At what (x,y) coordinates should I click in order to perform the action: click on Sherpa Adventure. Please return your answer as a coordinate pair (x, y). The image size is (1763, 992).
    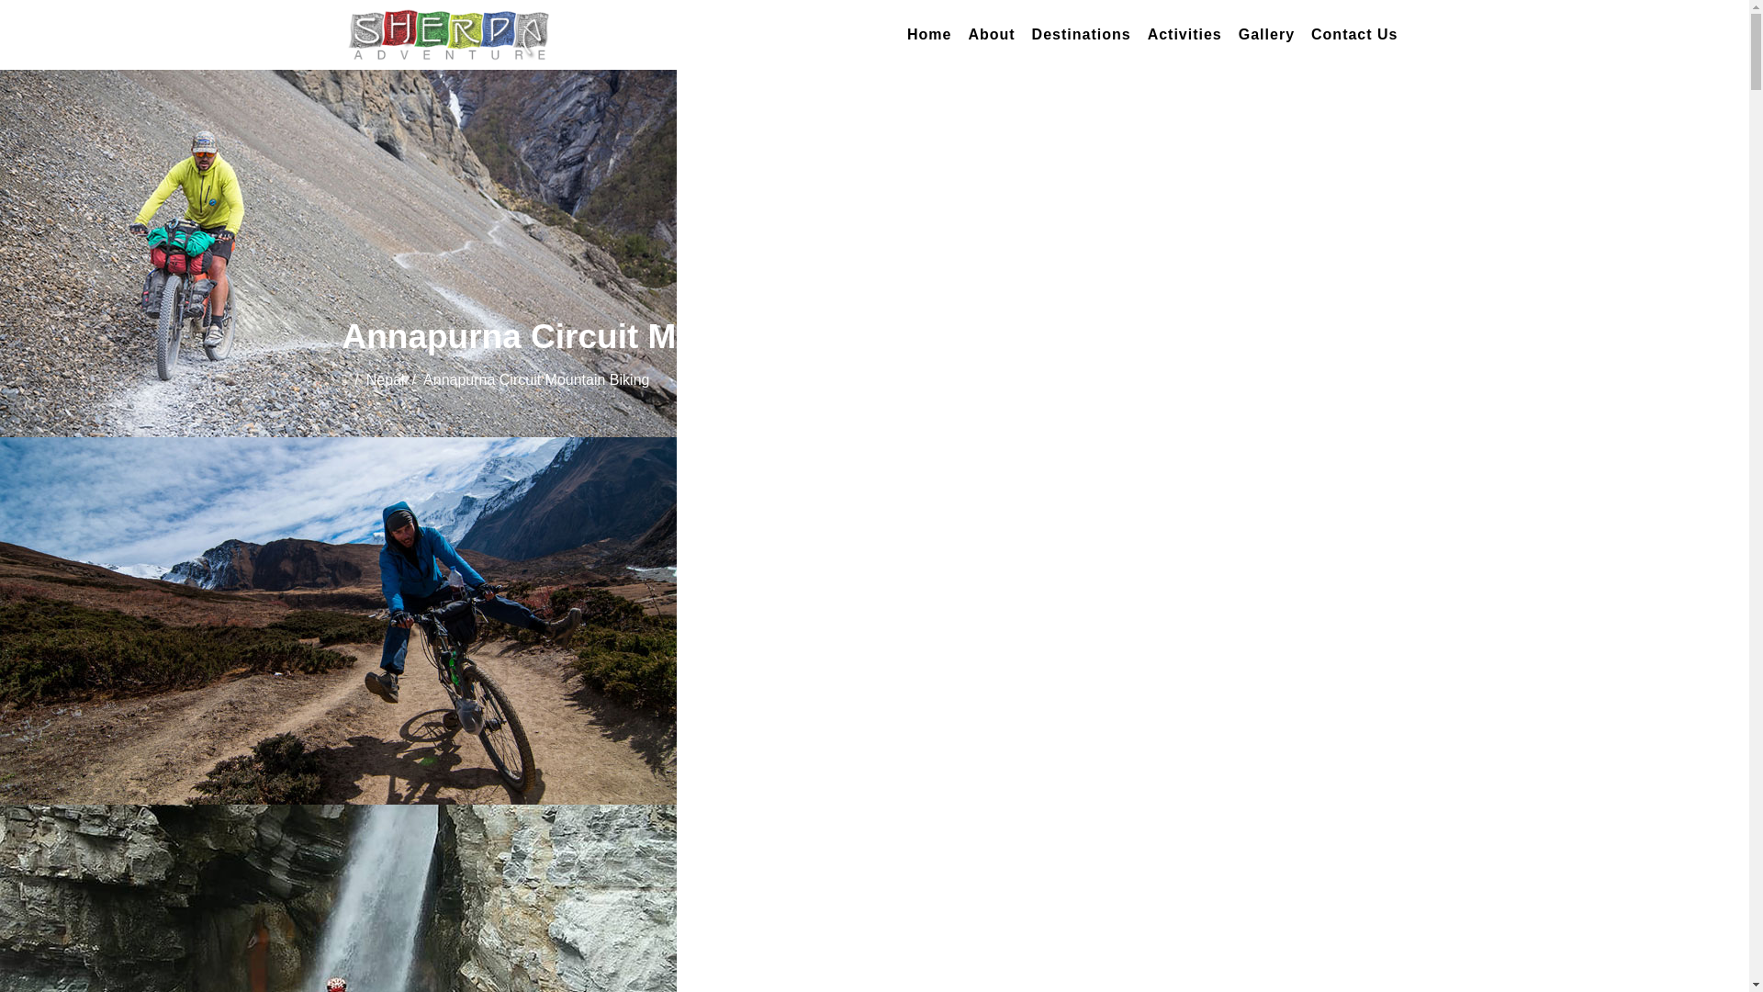
    Looking at the image, I should click on (448, 35).